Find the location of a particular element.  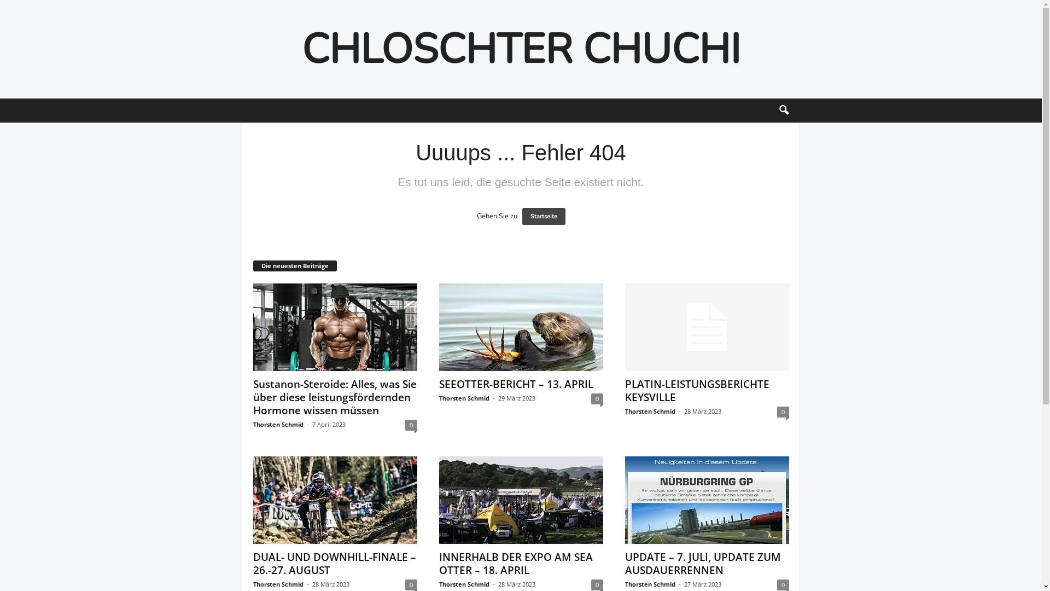

0 is located at coordinates (411, 585).